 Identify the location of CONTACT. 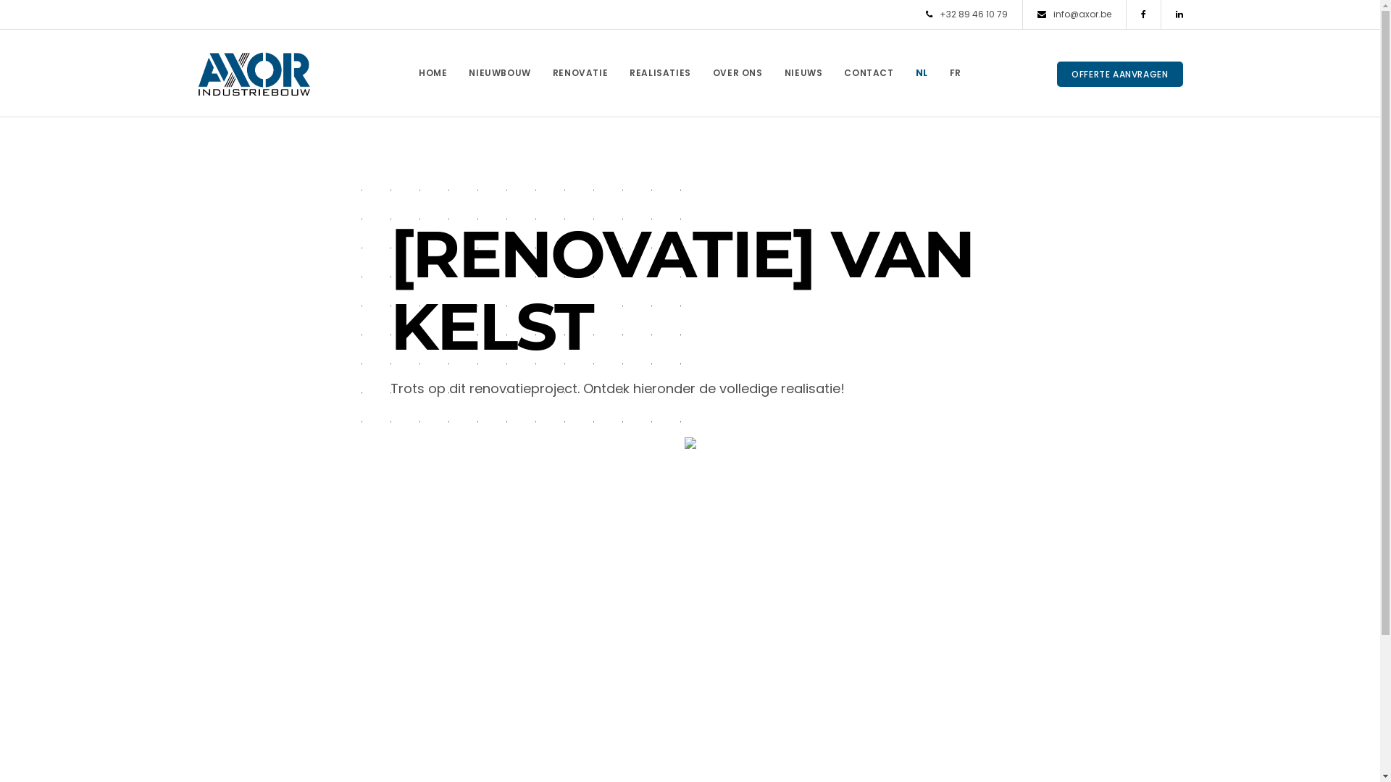
(869, 73).